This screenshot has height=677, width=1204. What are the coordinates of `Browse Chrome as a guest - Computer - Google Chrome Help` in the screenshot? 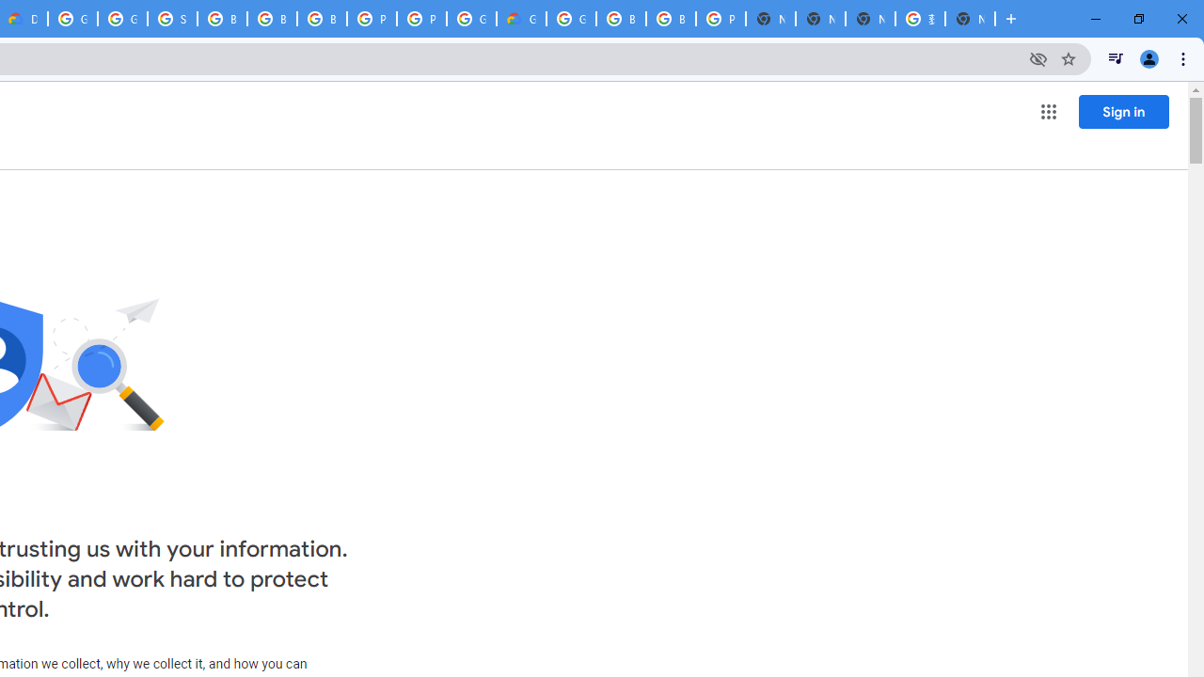 It's located at (621, 19).